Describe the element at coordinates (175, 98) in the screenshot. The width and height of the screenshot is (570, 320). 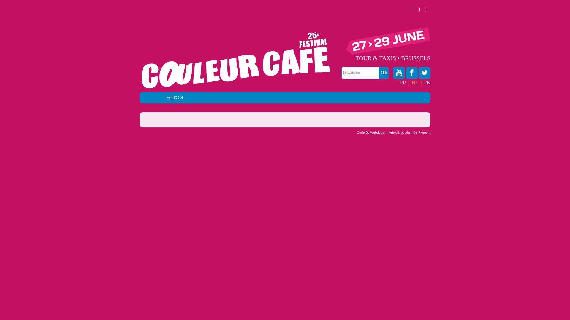
I see `FOTO'S` at that location.